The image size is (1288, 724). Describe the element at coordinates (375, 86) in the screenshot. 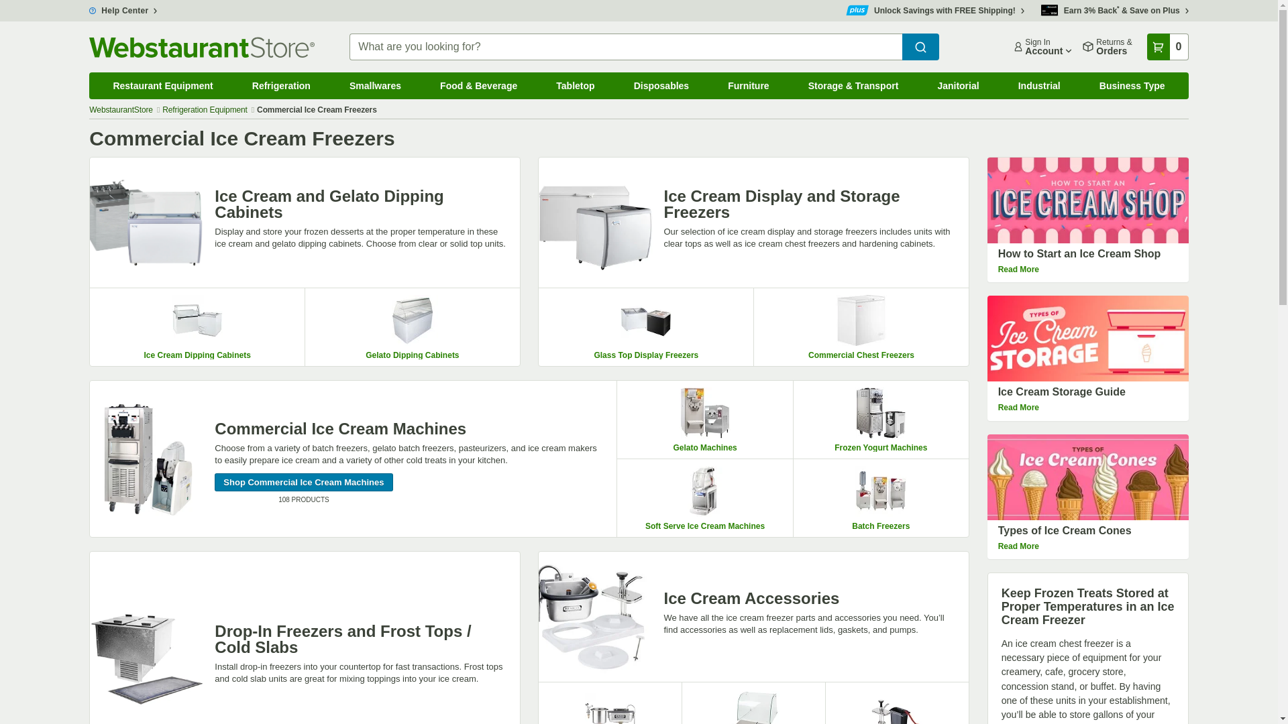

I see `Smallwares` at that location.